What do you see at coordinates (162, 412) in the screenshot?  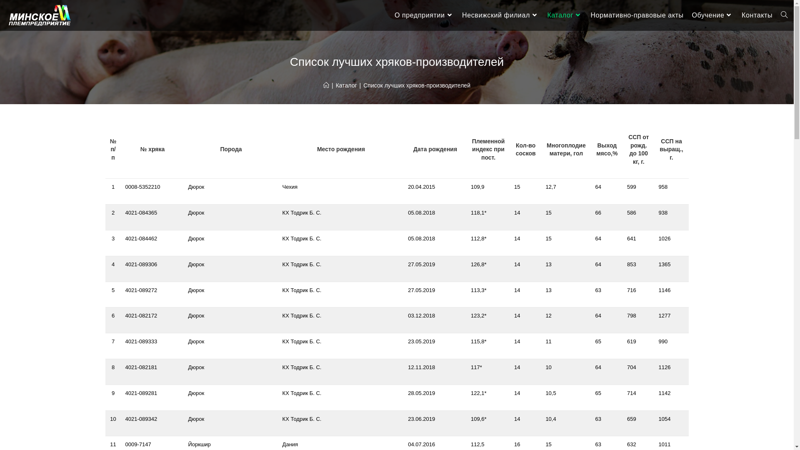 I see `info@plemminsk.by` at bounding box center [162, 412].